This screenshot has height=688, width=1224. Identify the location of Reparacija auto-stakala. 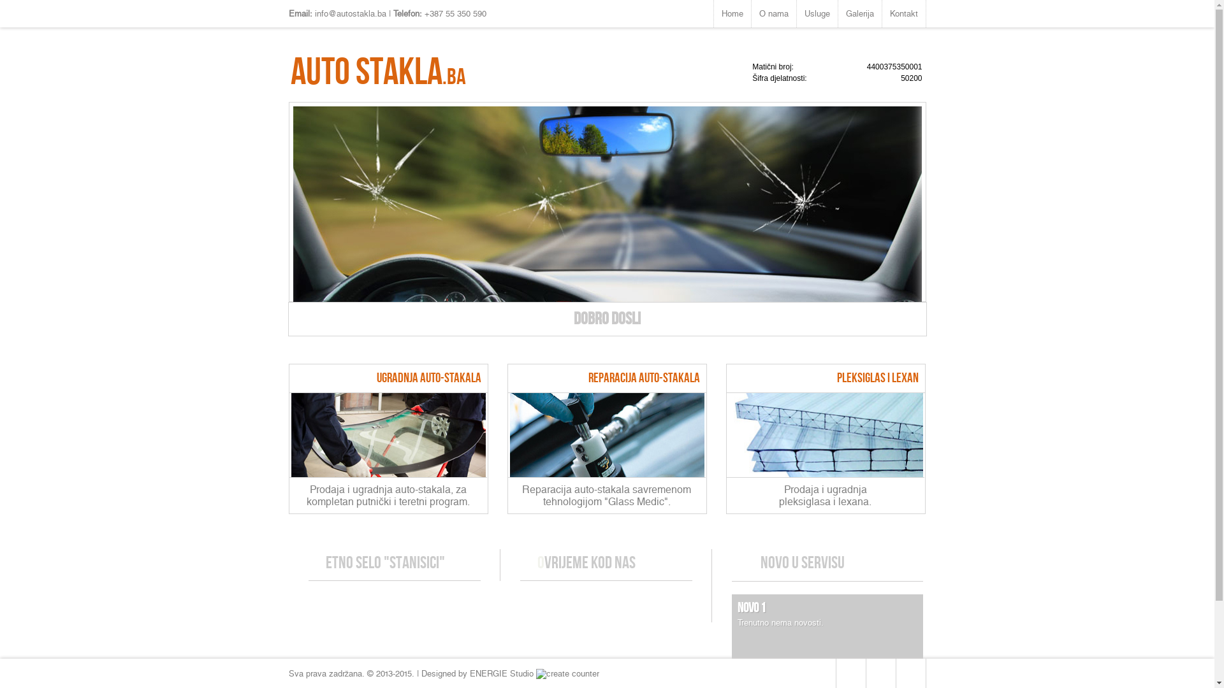
(607, 474).